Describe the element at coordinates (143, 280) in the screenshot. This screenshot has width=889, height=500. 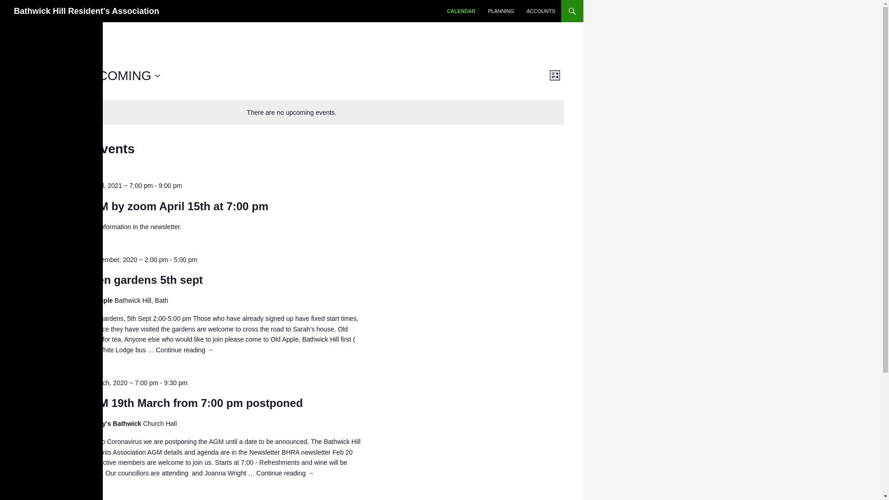
I see `Open gardens 5th sept` at that location.